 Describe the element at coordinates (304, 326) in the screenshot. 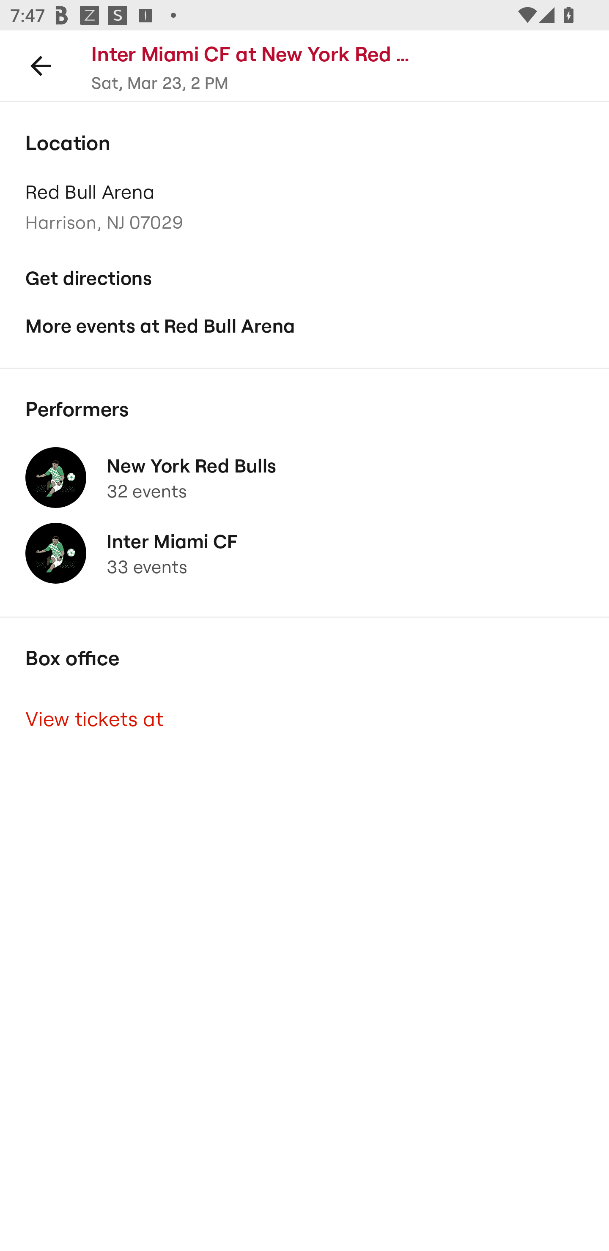

I see `More events at Red Bull Arena` at that location.